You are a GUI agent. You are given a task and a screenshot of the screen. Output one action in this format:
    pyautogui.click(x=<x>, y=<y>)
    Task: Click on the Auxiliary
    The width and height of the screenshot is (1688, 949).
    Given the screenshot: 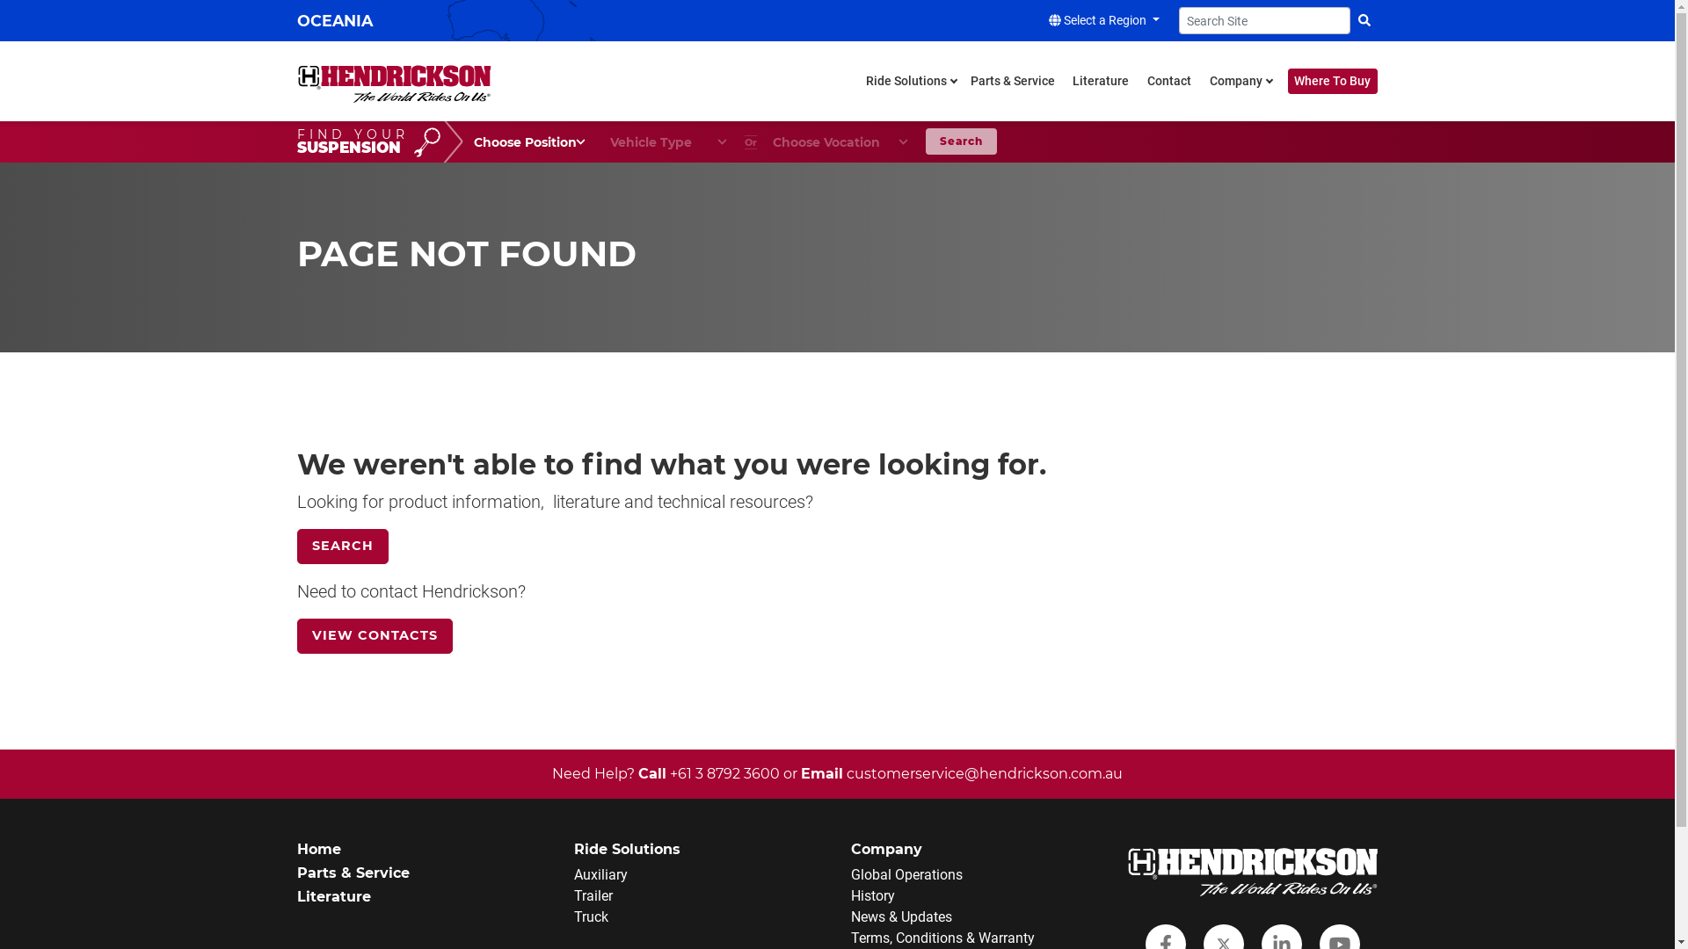 What is the action you would take?
    pyautogui.click(x=600, y=875)
    